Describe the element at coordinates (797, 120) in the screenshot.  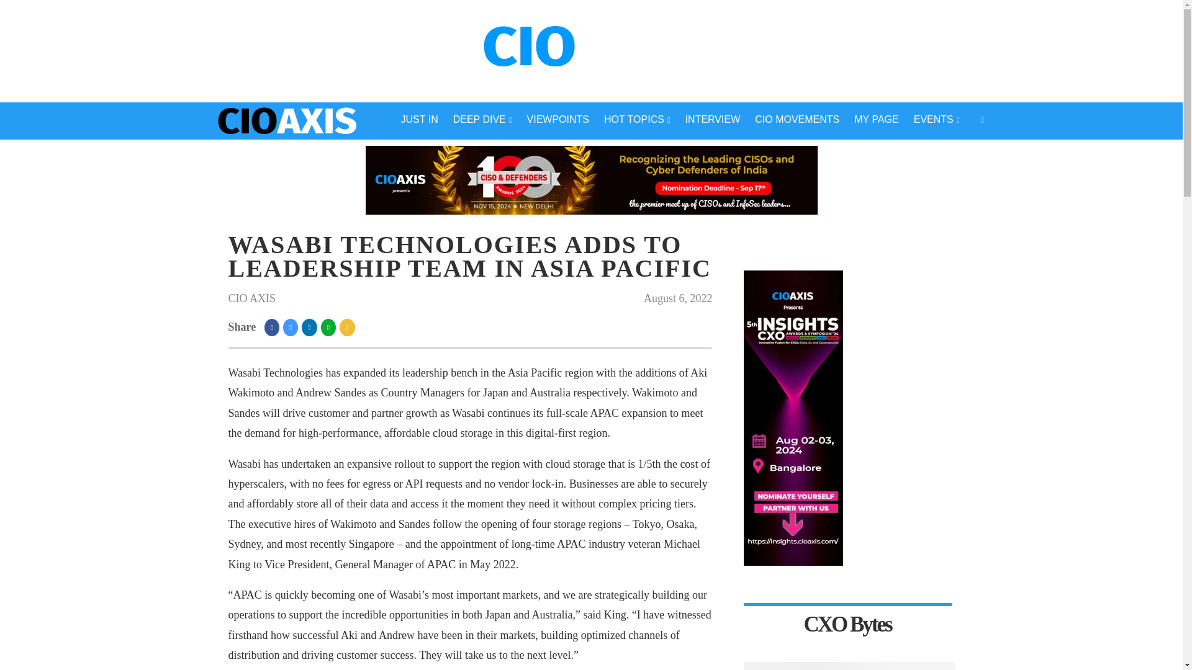
I see `CIO MOVEMENTS` at that location.